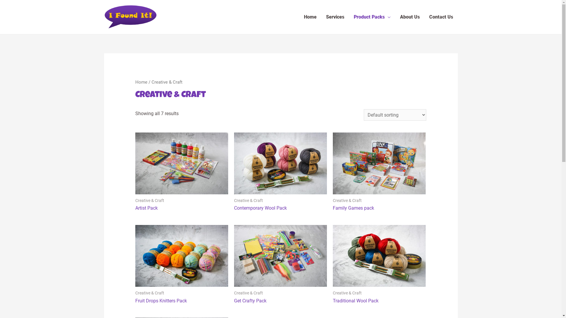  Describe the element at coordinates (372, 17) in the screenshot. I see `Product Packs` at that location.